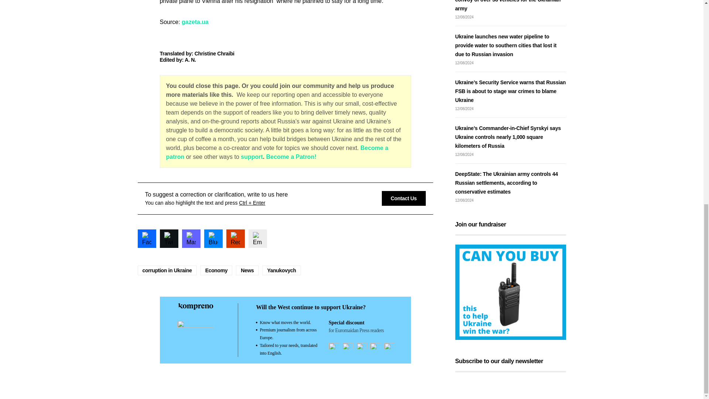 This screenshot has width=709, height=399. I want to click on Share to Bluesky, so click(213, 238).